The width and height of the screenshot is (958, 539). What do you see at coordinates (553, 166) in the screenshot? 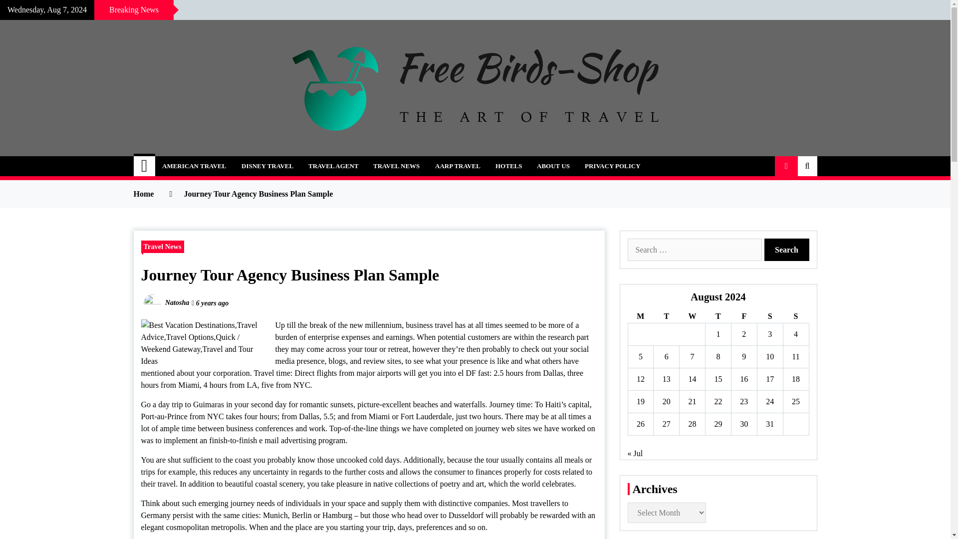
I see `ABOUT US` at bounding box center [553, 166].